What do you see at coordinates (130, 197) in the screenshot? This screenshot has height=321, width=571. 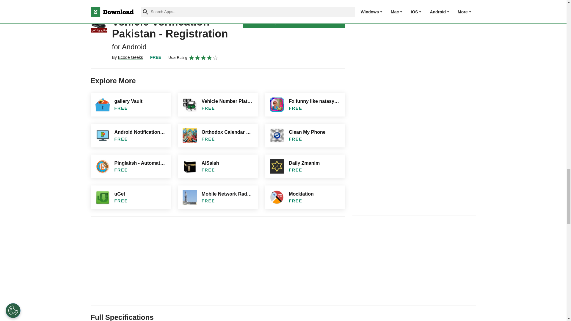 I see `uGet` at bounding box center [130, 197].